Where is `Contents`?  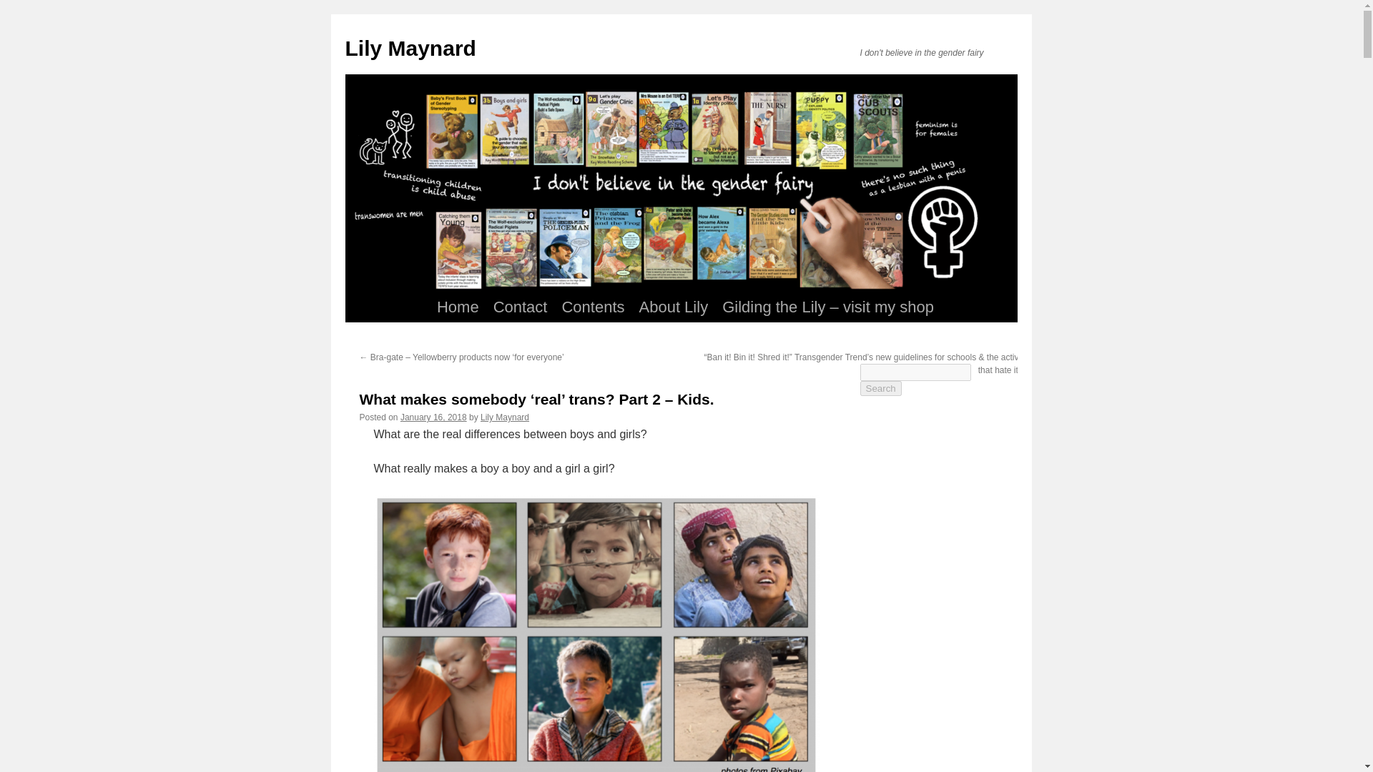 Contents is located at coordinates (593, 307).